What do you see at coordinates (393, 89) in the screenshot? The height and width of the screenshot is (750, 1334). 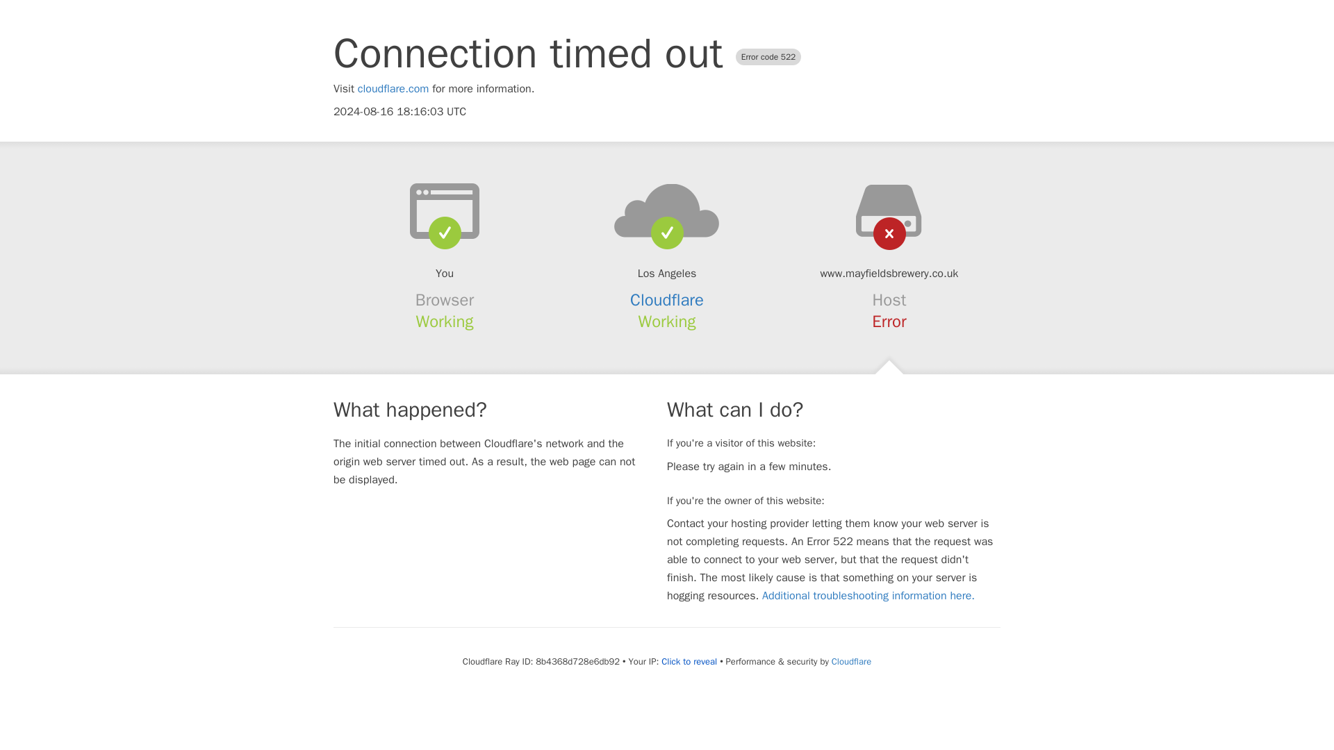 I see `cloudflare.com` at bounding box center [393, 89].